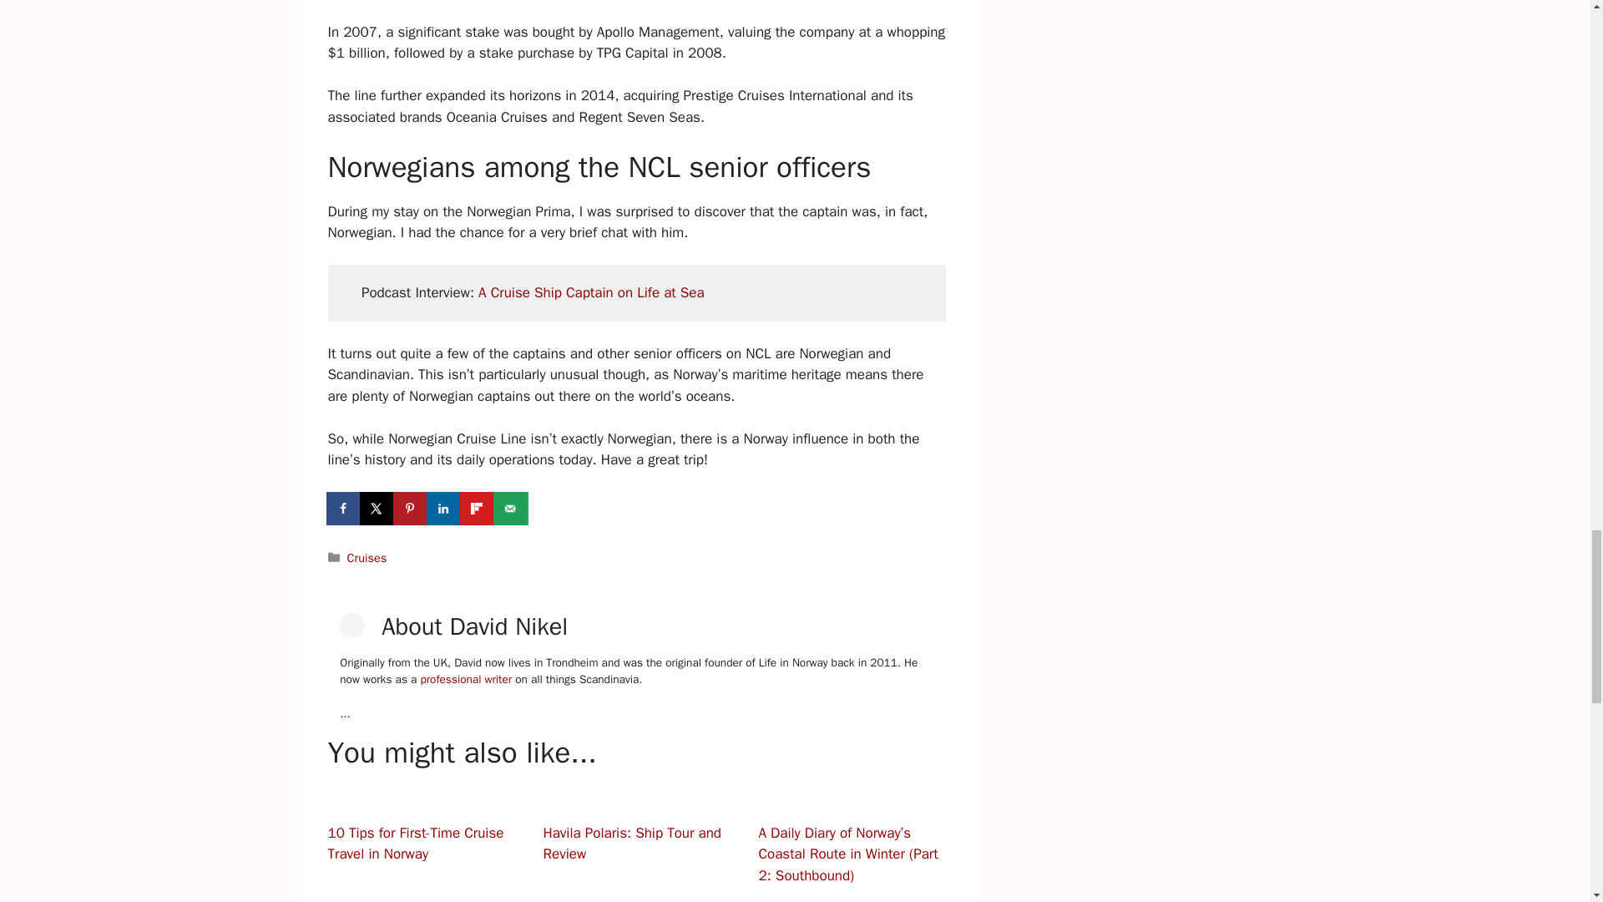 The height and width of the screenshot is (902, 1603). I want to click on Save to Pinterest, so click(411, 508).